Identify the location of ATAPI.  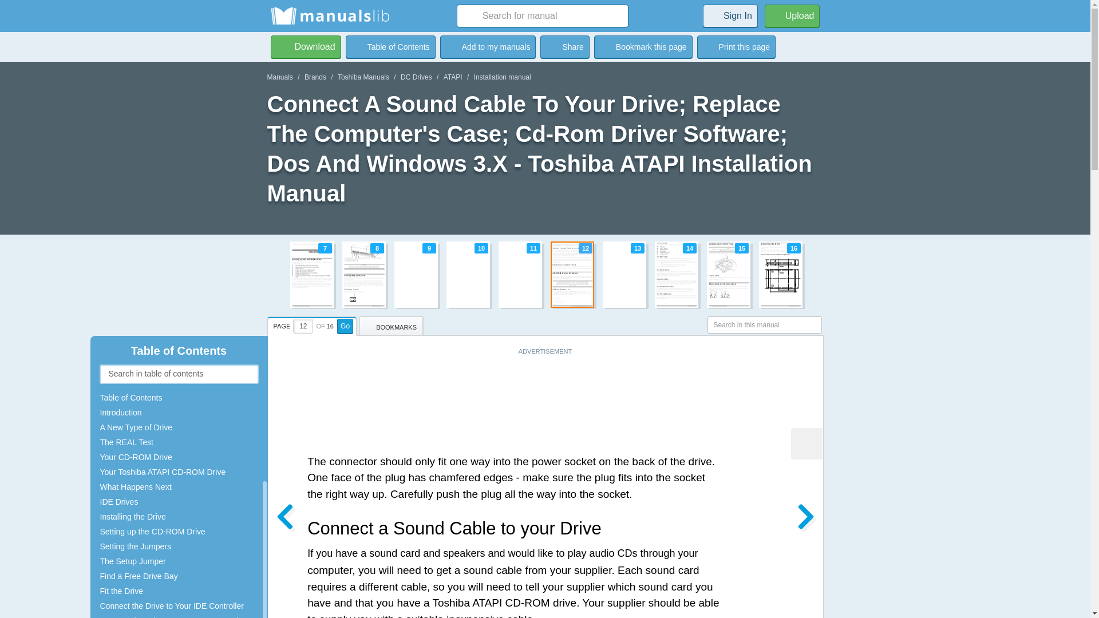
(453, 77).